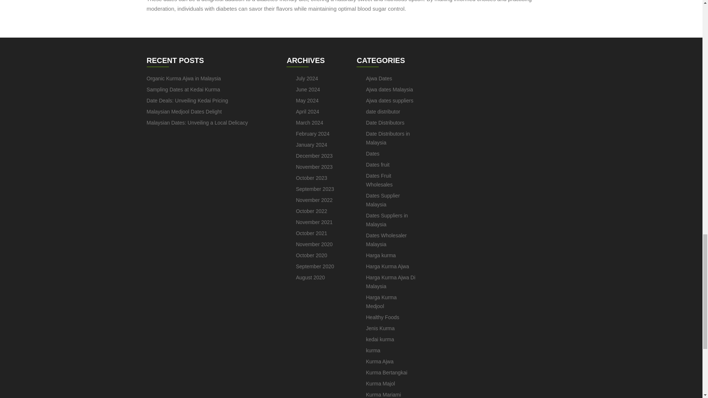  I want to click on November 2023, so click(314, 167).